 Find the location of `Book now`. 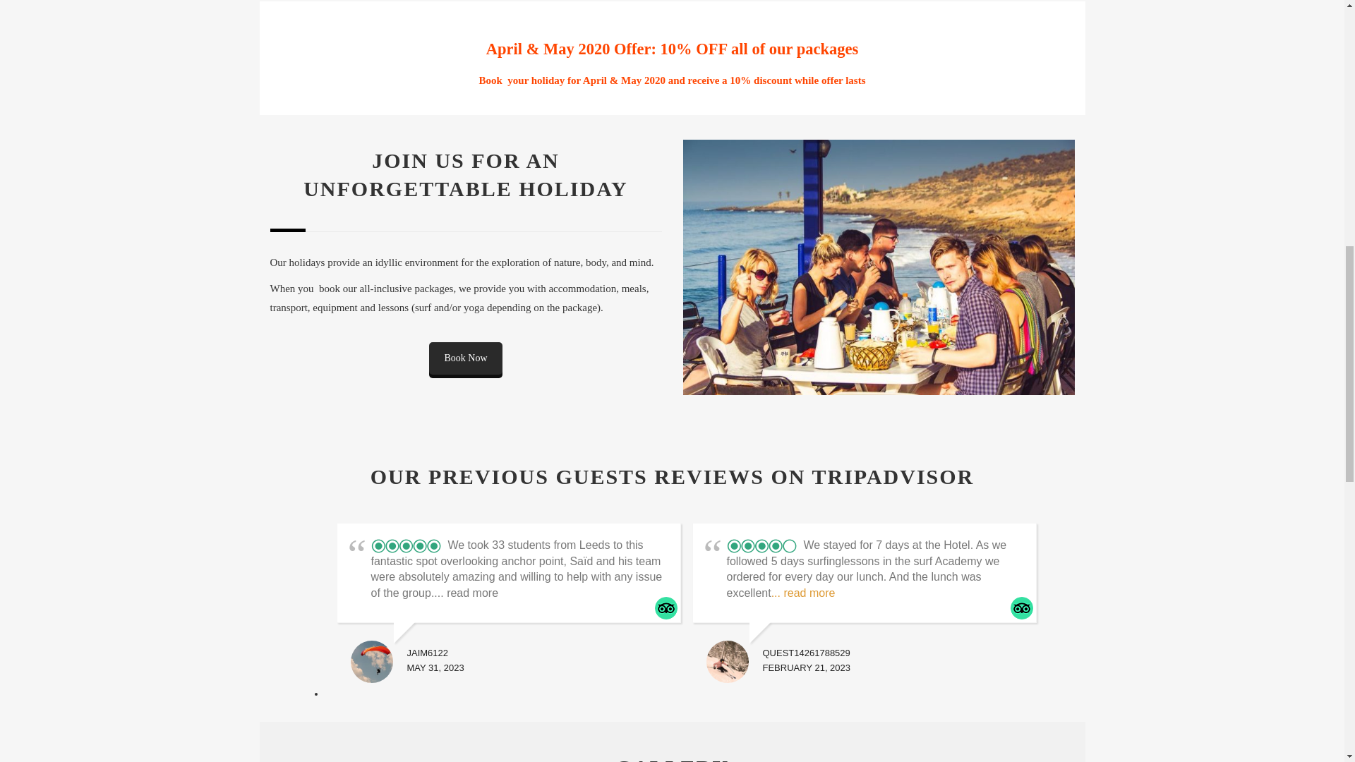

Book now is located at coordinates (465, 358).